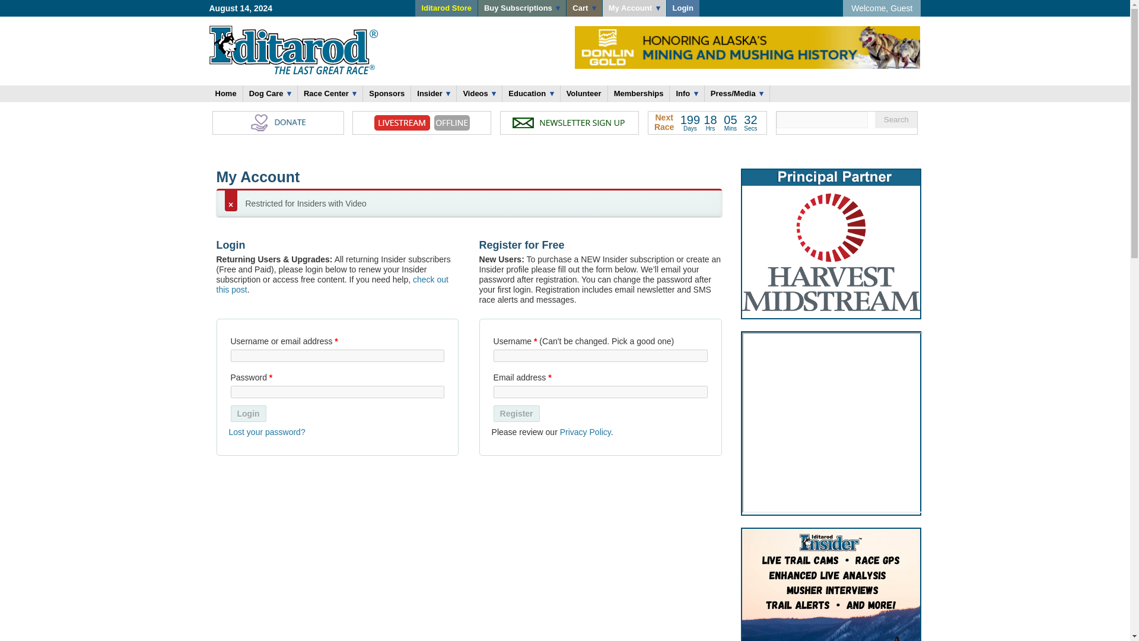 The image size is (1139, 641). I want to click on Cart, so click(584, 8).